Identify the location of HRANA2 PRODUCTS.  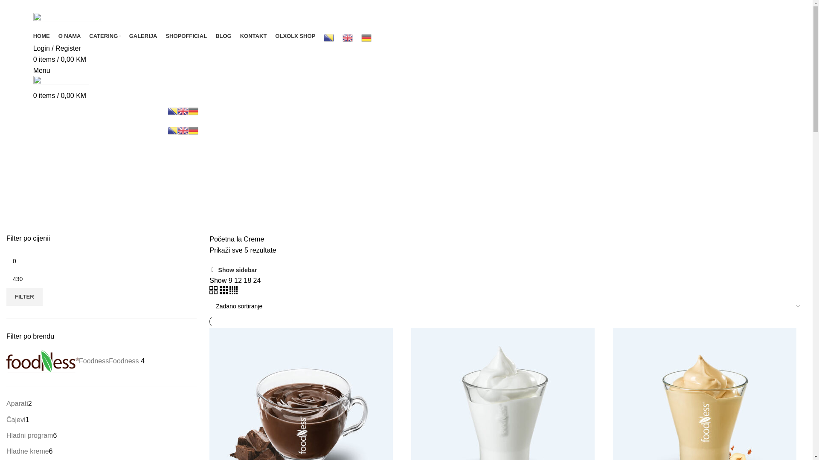
(328, 223).